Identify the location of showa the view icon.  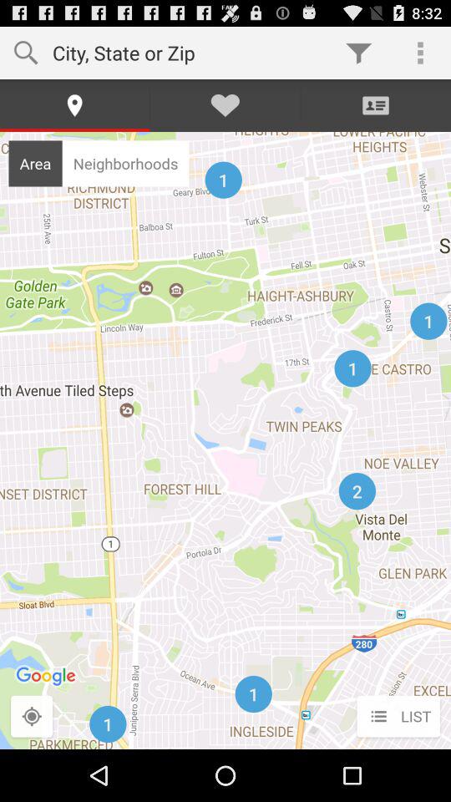
(32, 717).